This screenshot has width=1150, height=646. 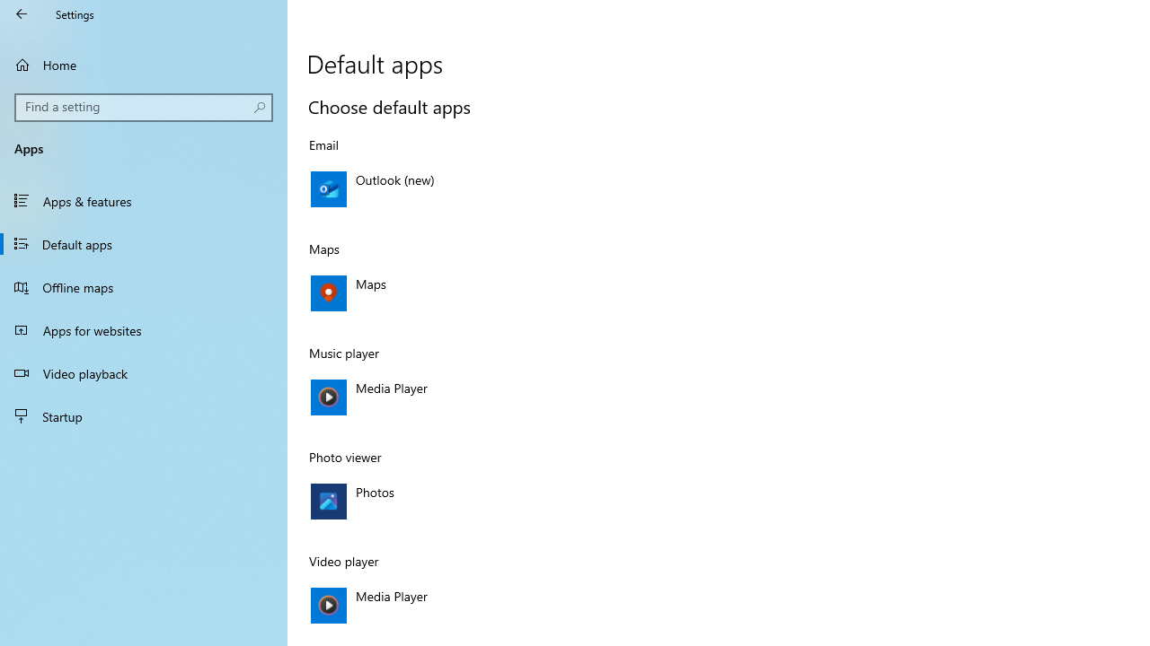 What do you see at coordinates (498, 397) in the screenshot?
I see `Music player, Media Player` at bounding box center [498, 397].